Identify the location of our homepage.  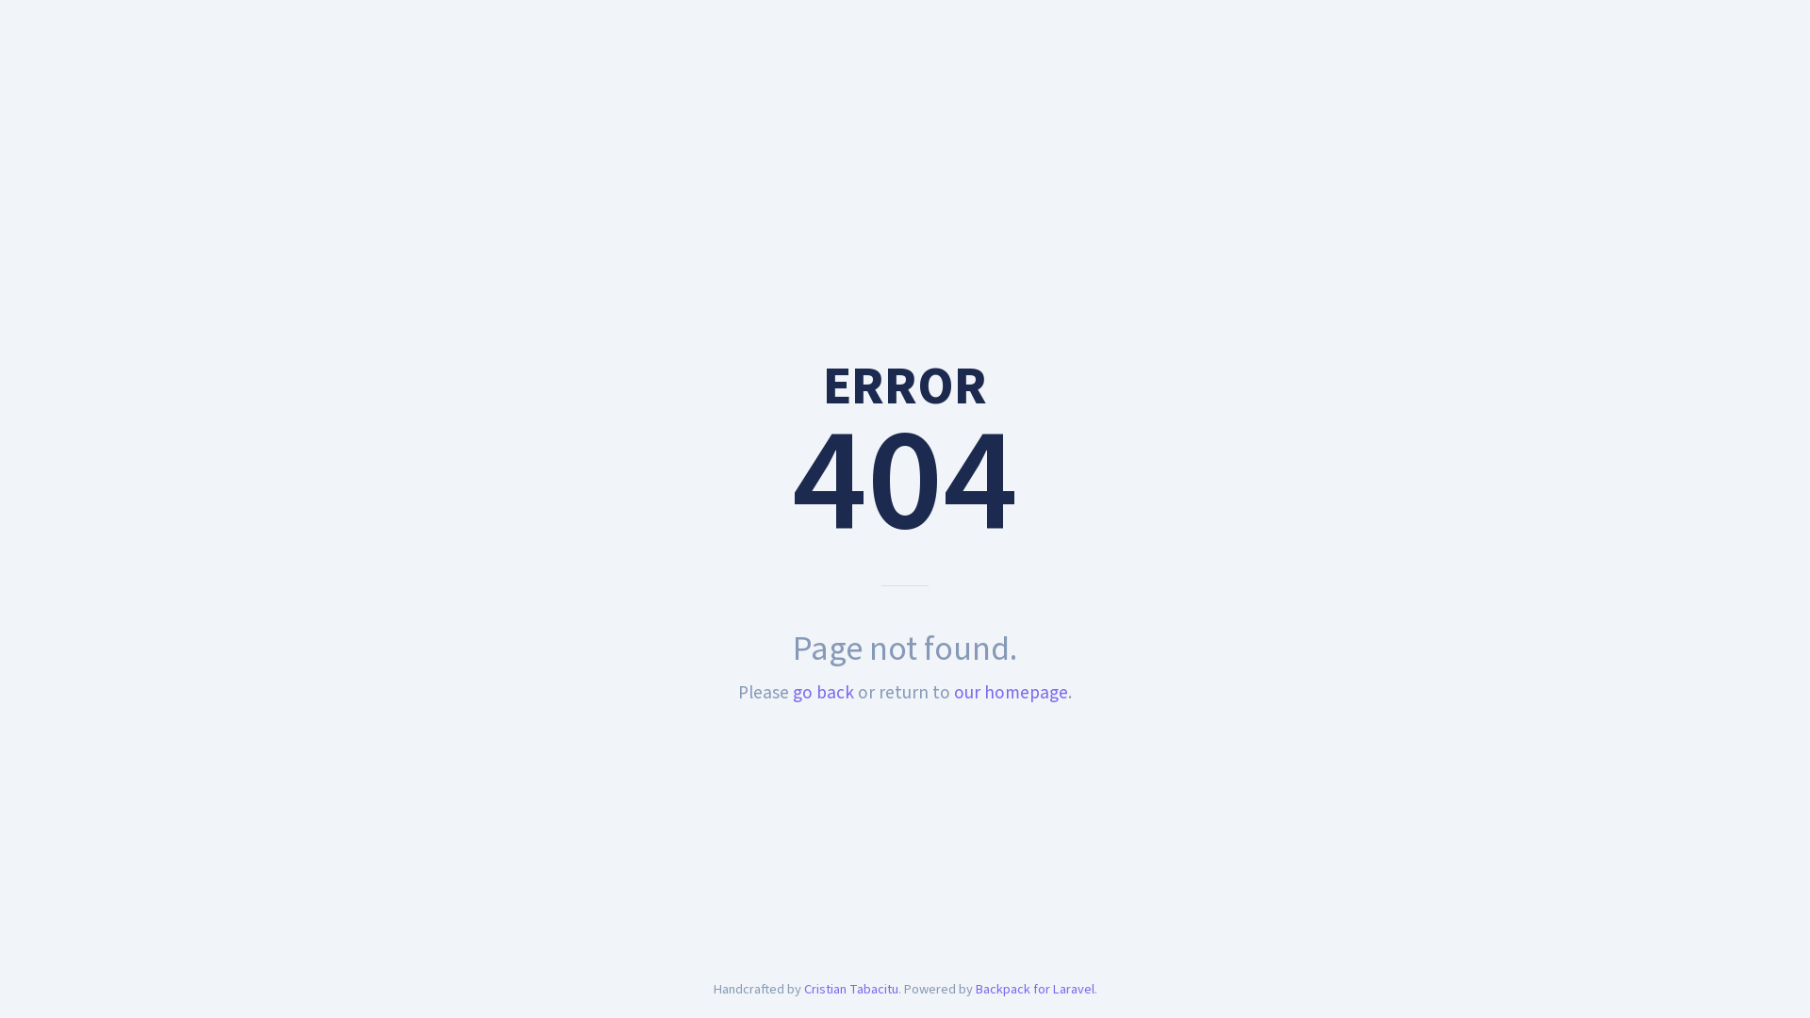
(1011, 692).